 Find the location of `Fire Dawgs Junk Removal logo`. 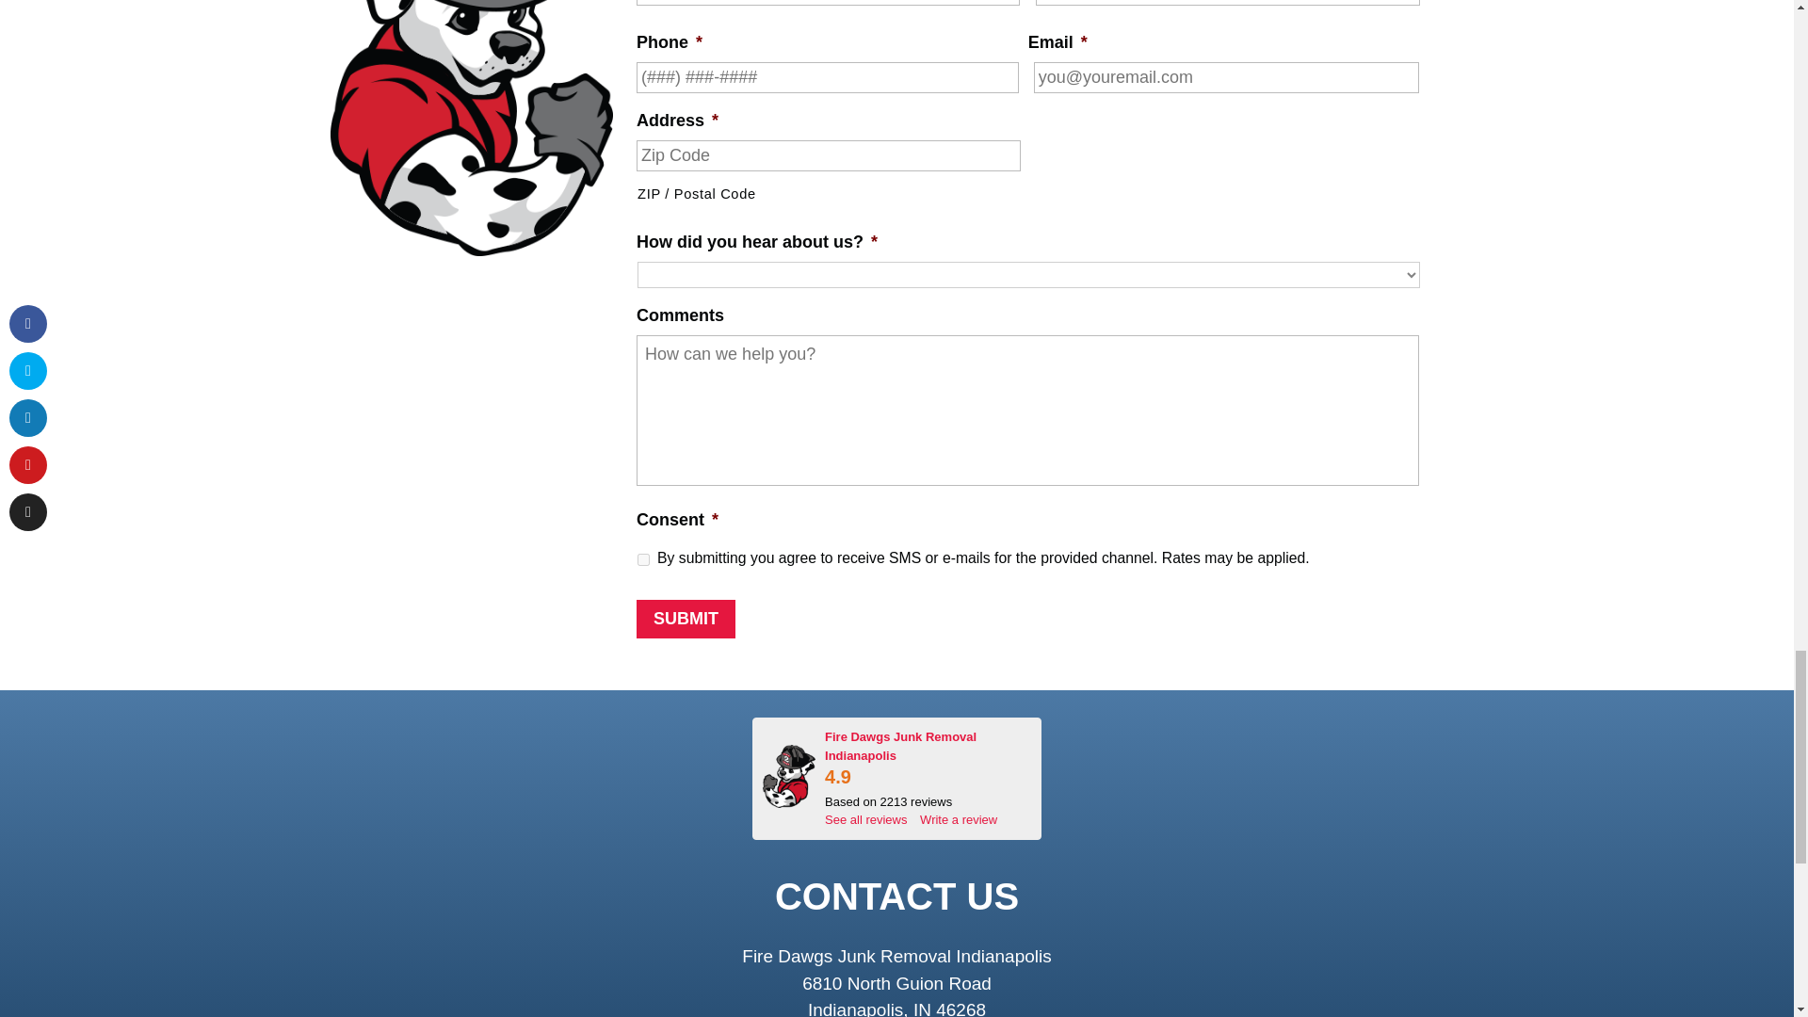

Fire Dawgs Junk Removal logo is located at coordinates (789, 776).